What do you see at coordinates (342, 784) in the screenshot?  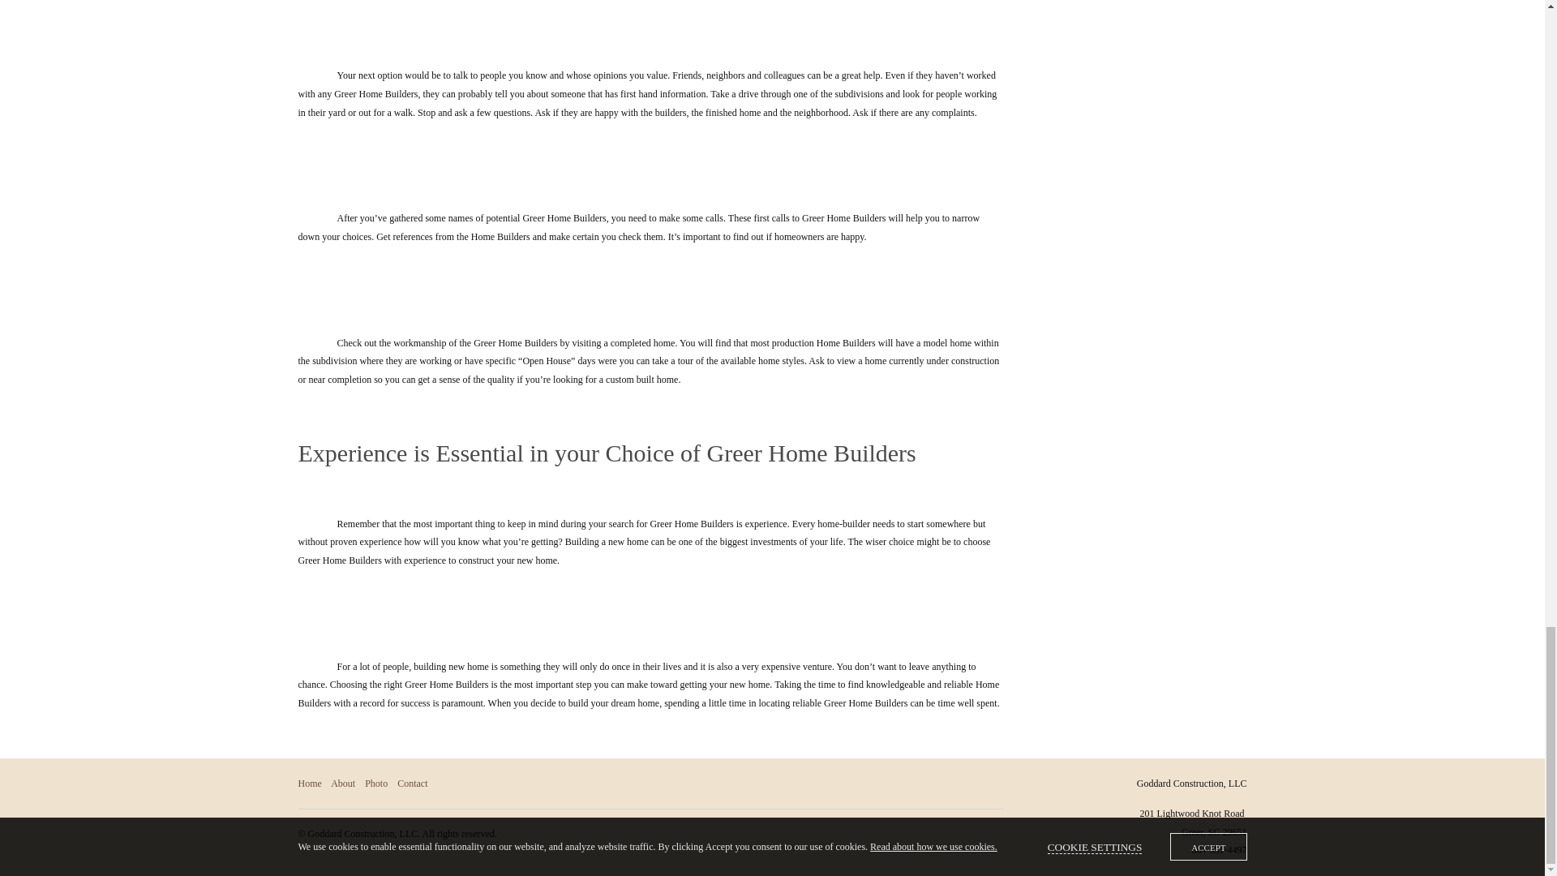 I see `About` at bounding box center [342, 784].